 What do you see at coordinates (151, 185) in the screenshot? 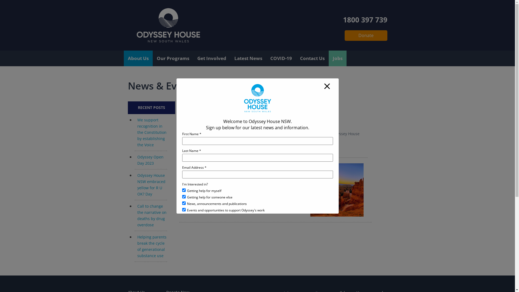
I see `Odyssey House NSW embraced yellow for R U OK? Day` at bounding box center [151, 185].